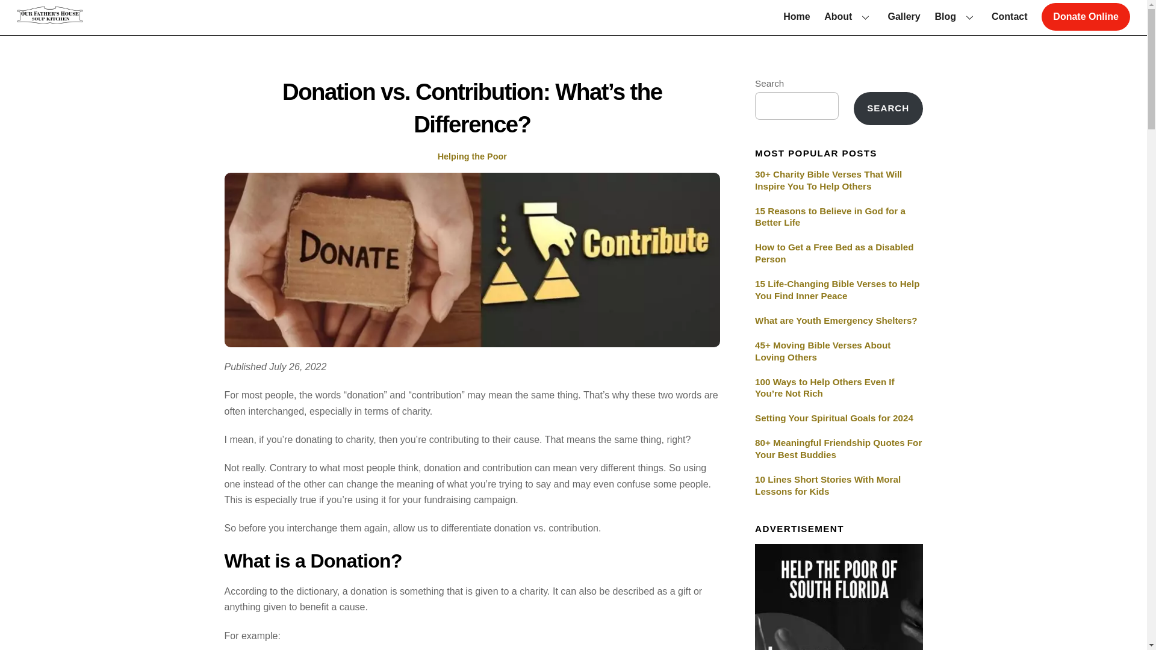  I want to click on Helping the Poor, so click(472, 156).